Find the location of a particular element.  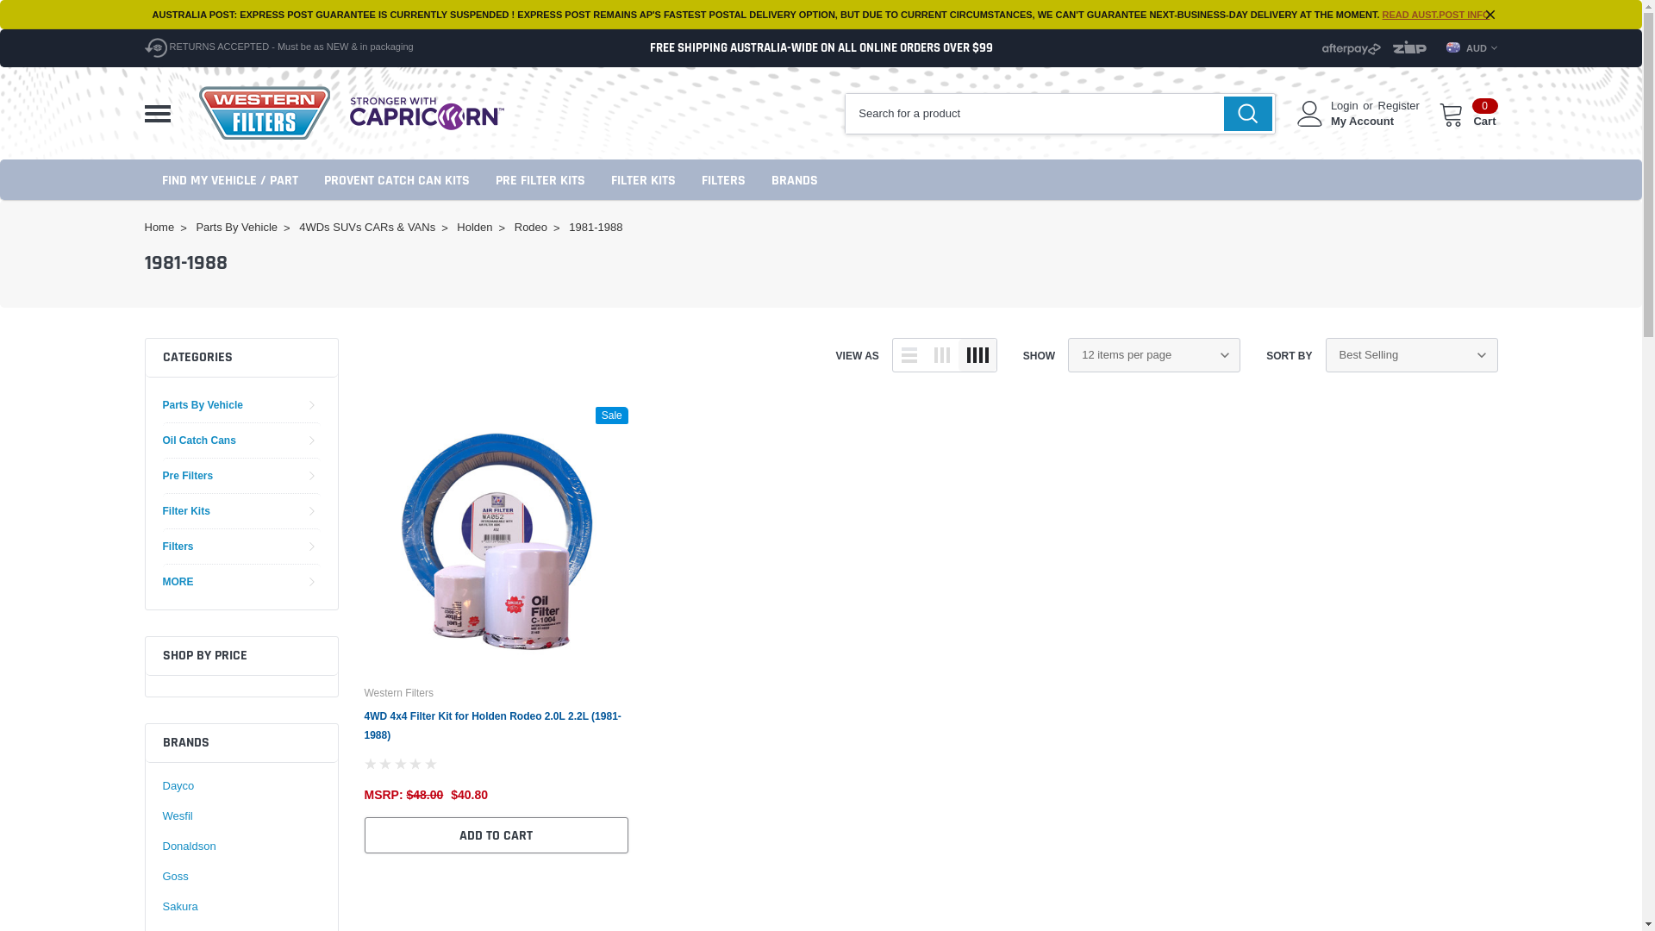

Parts By Vehicle is located at coordinates (236, 228).